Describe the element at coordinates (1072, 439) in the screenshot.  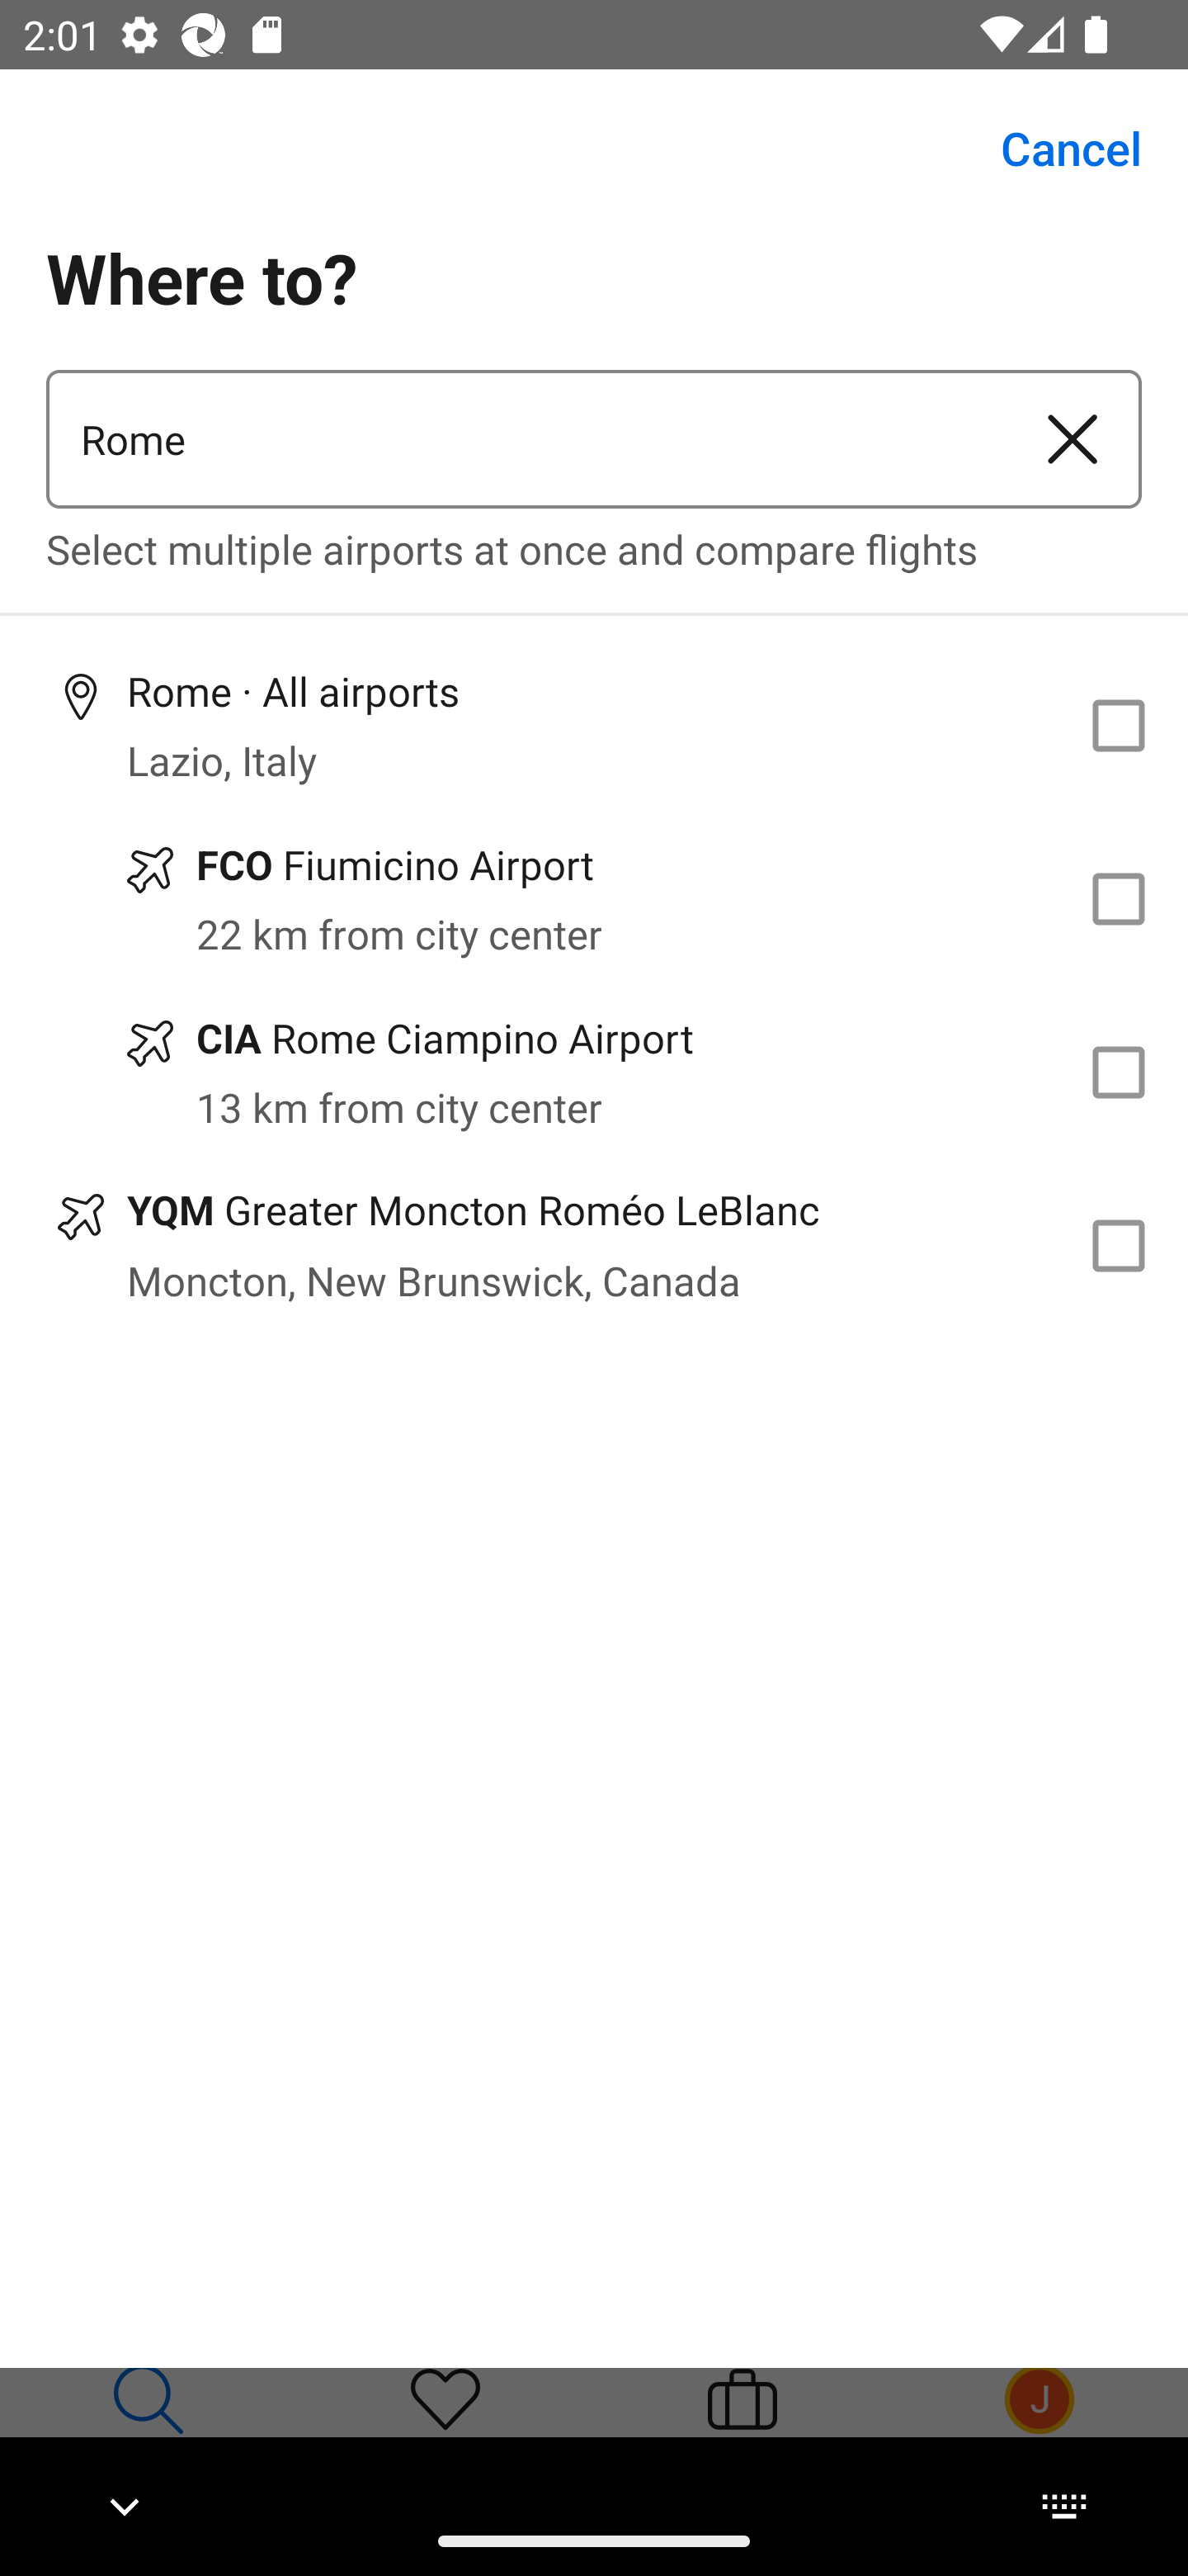
I see `Clear airport or city` at that location.